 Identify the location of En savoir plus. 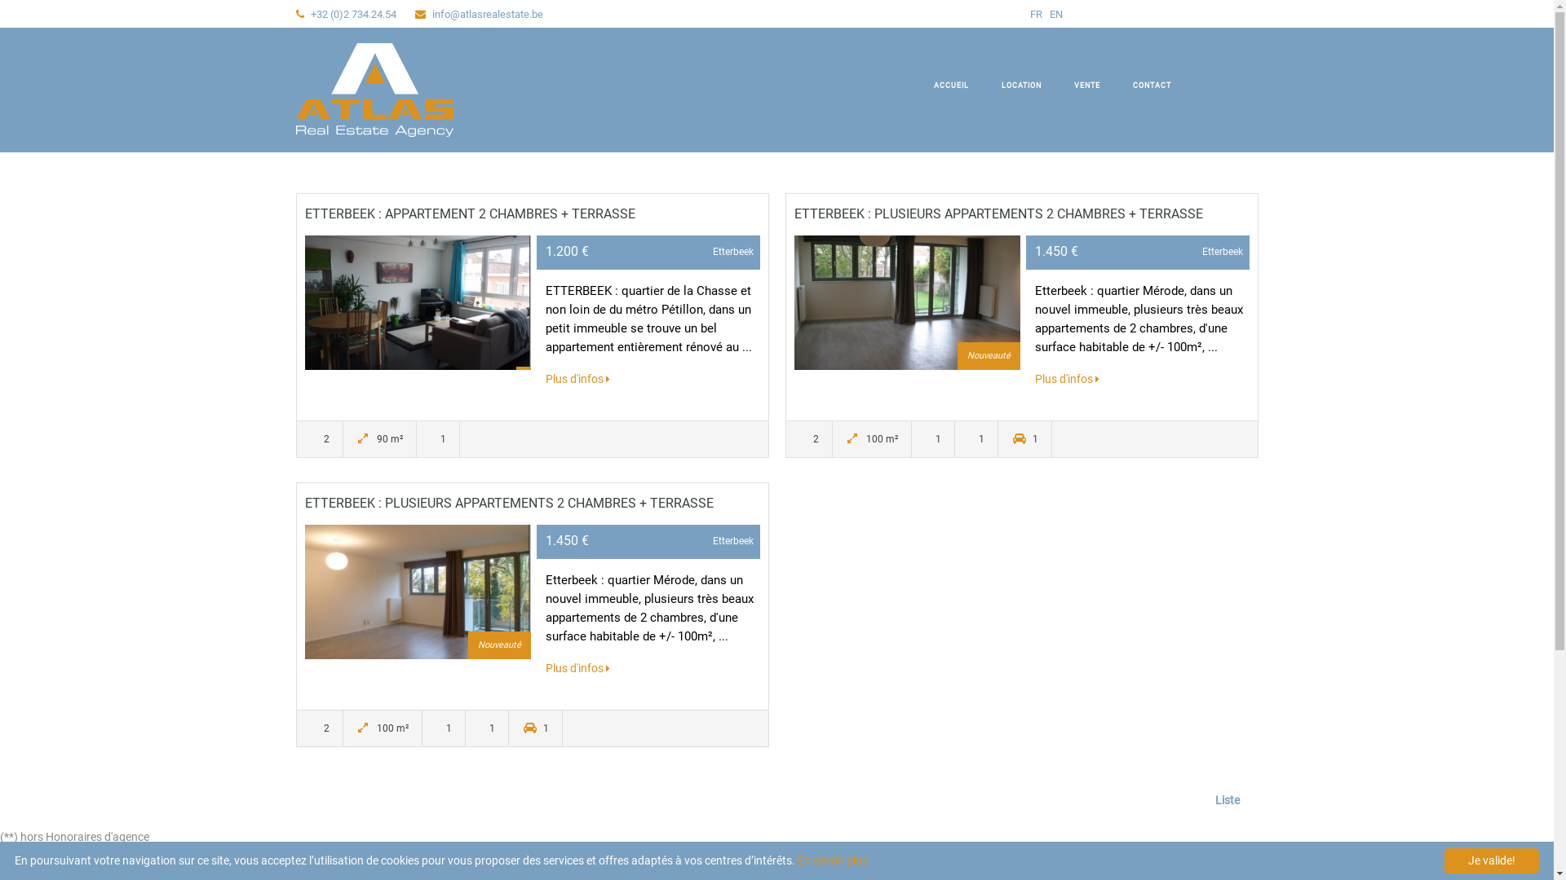
(833, 860).